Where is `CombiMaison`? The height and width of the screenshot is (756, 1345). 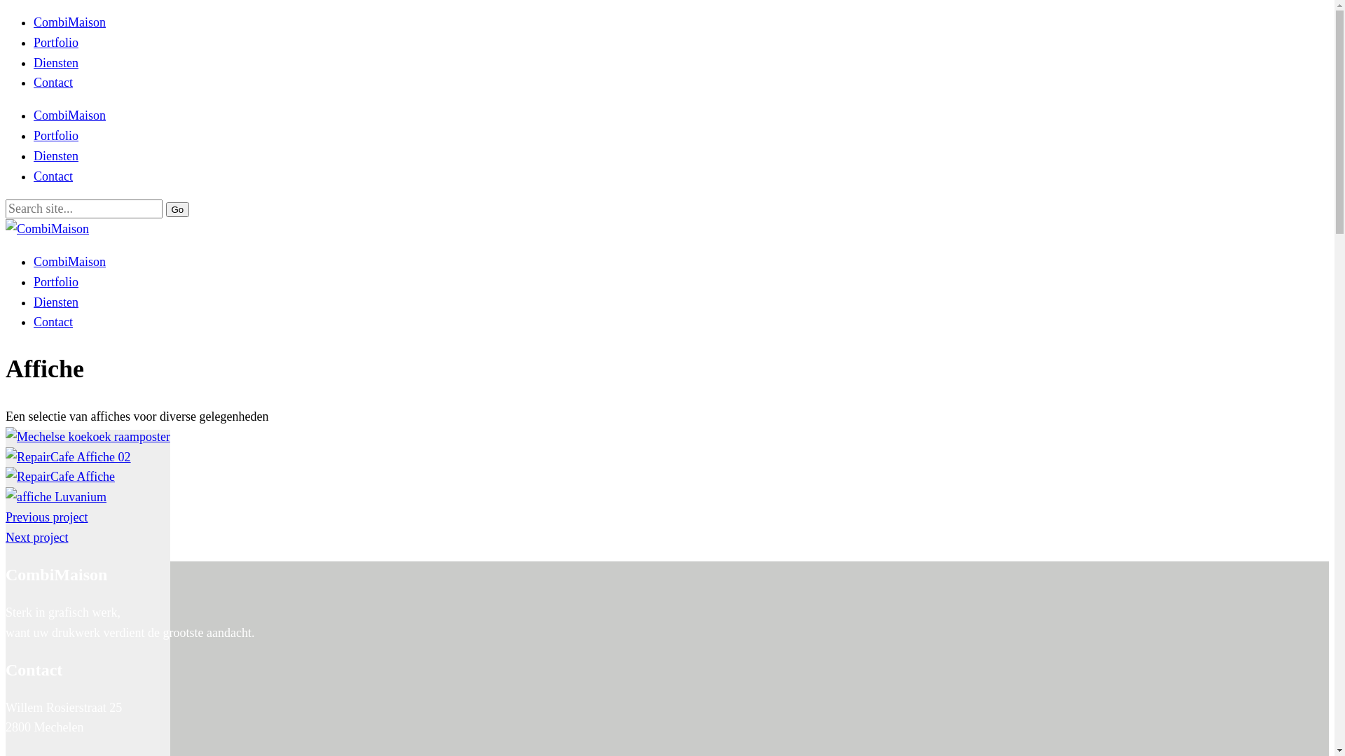 CombiMaison is located at coordinates (70, 262).